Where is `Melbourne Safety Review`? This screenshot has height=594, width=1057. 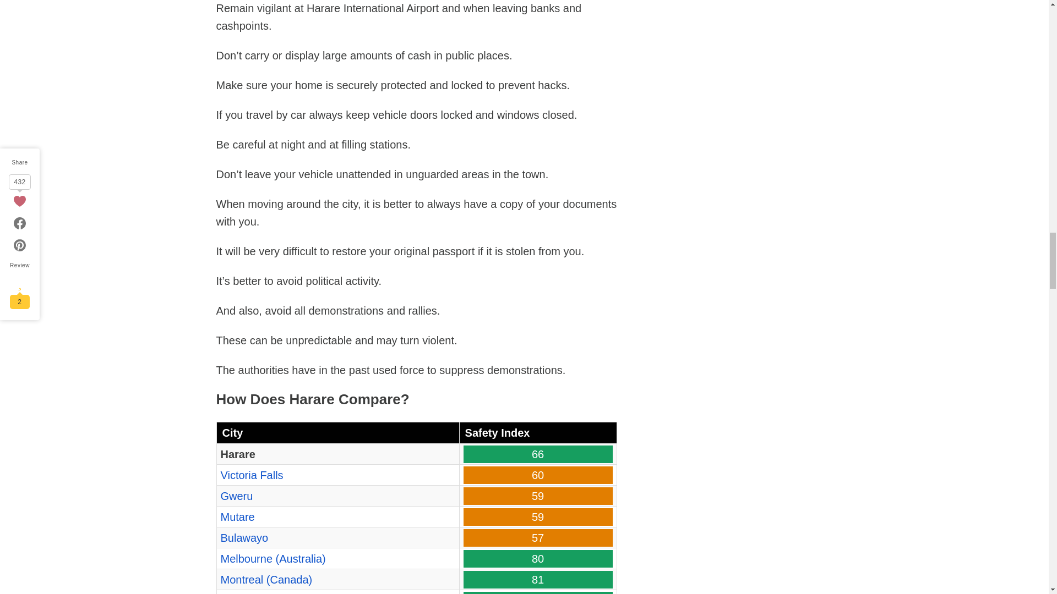
Melbourne Safety Review is located at coordinates (273, 559).